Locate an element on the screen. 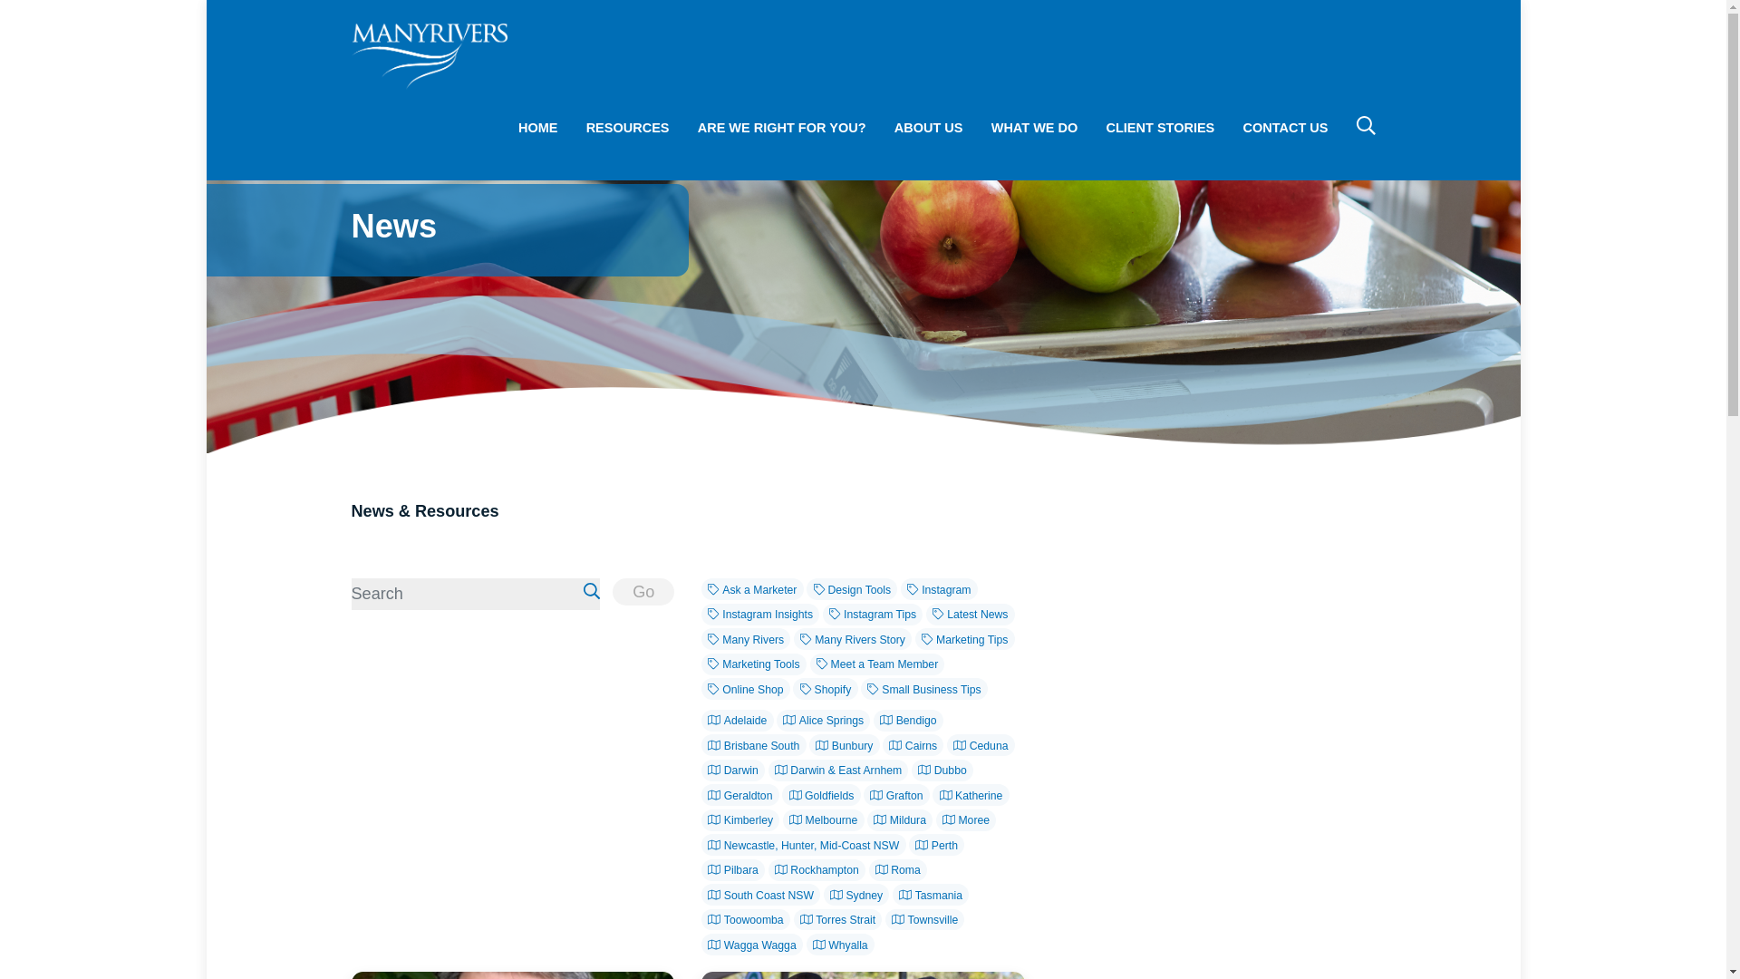 The image size is (1740, 979). Meet a Team Member is located at coordinates (877, 664).